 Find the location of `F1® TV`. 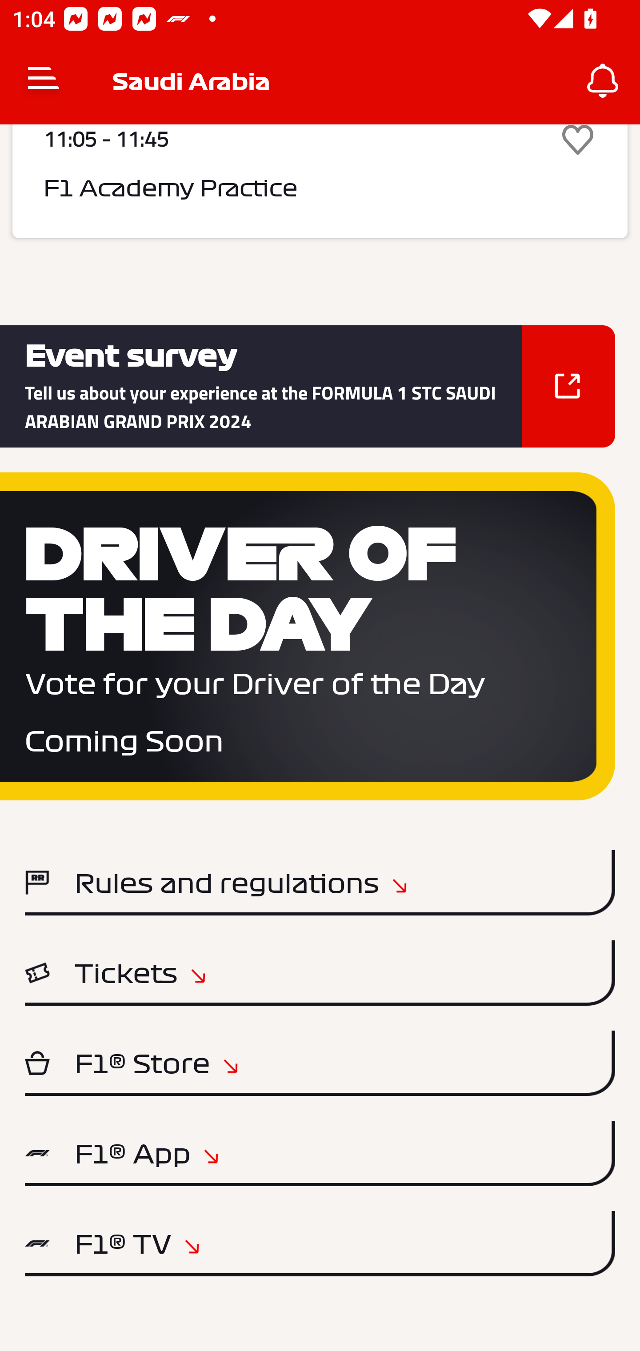

F1® TV is located at coordinates (320, 1243).